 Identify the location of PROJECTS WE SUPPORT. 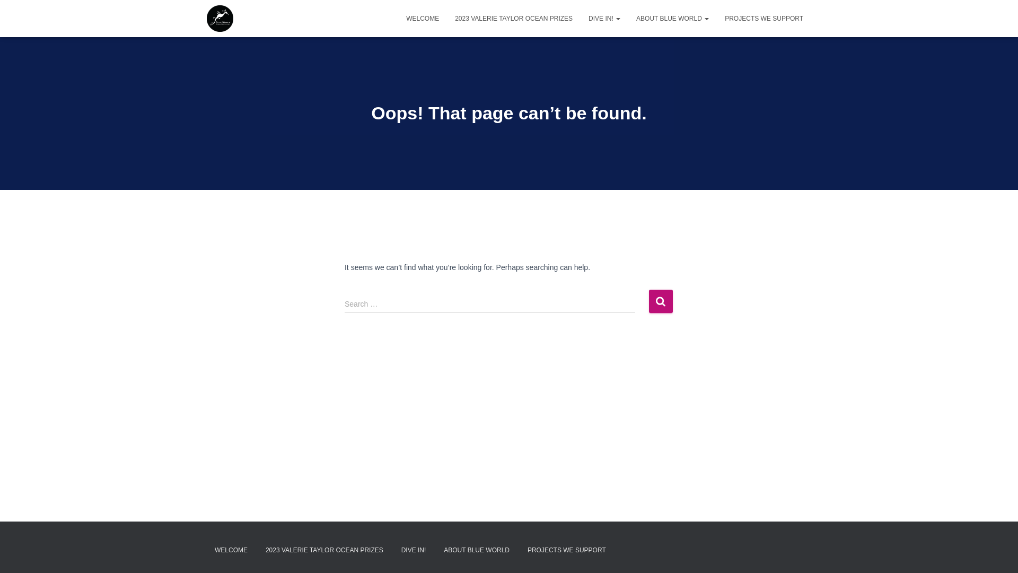
(764, 19).